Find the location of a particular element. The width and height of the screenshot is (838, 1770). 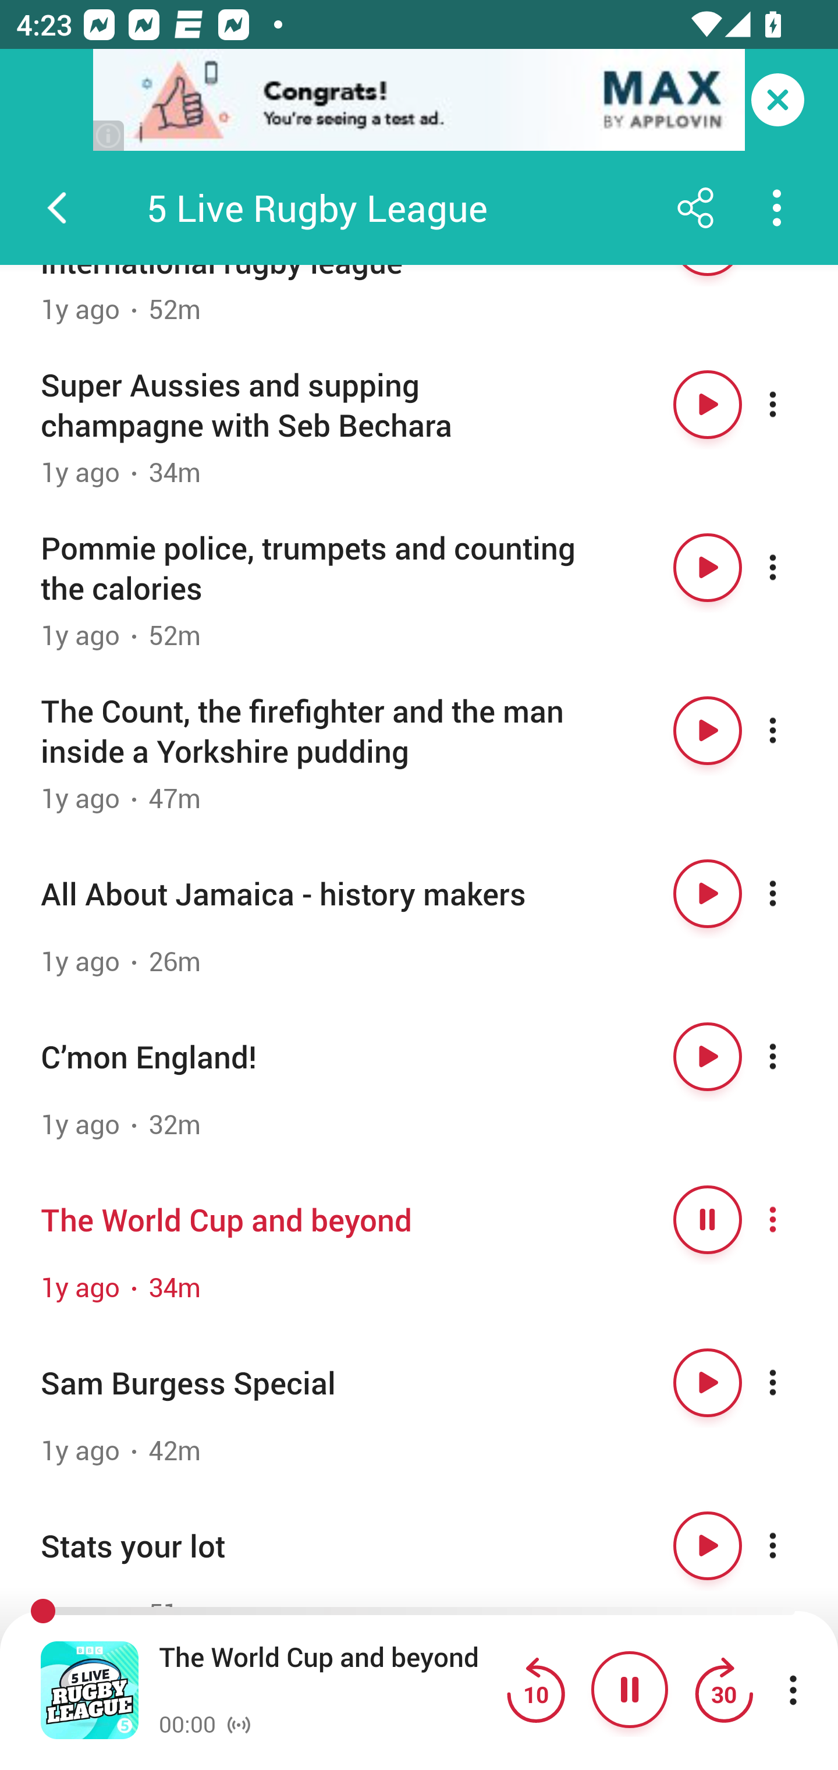

Play button is located at coordinates (708, 404).